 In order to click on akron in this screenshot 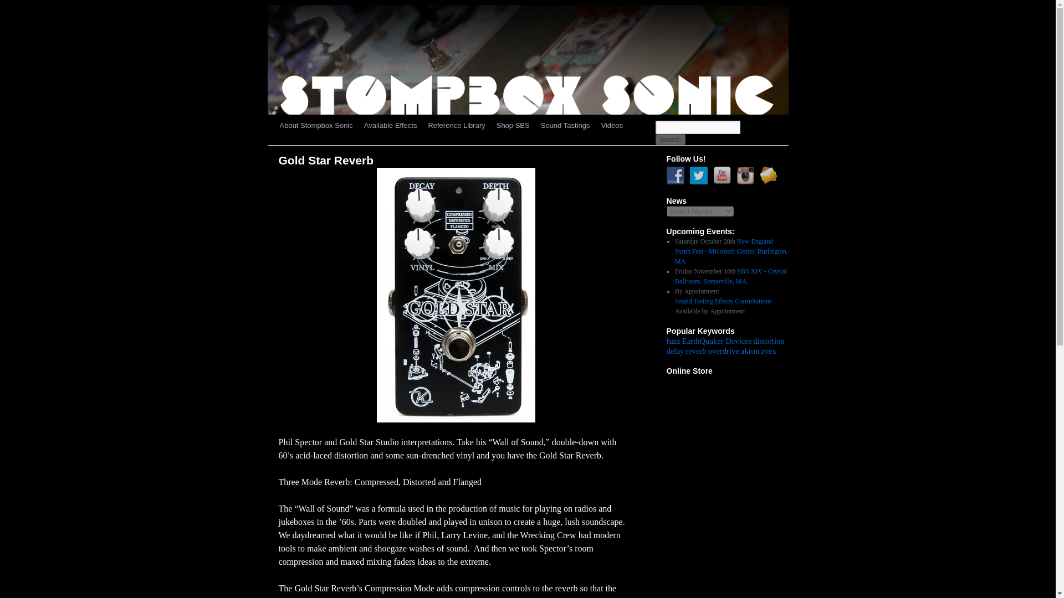, I will do `click(750, 351)`.